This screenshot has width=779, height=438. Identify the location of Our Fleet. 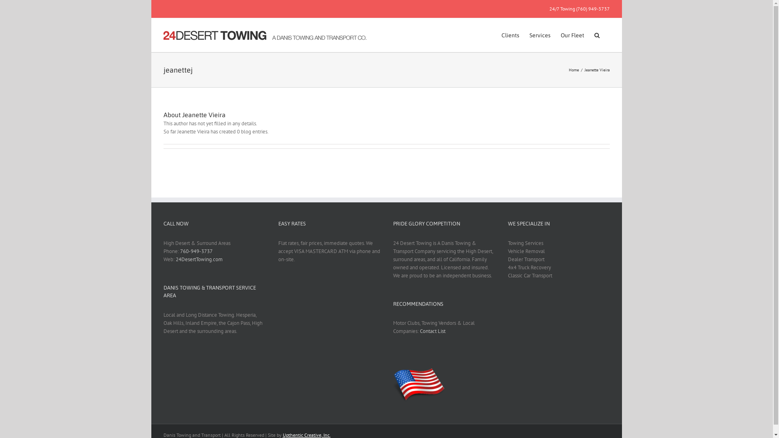
(572, 35).